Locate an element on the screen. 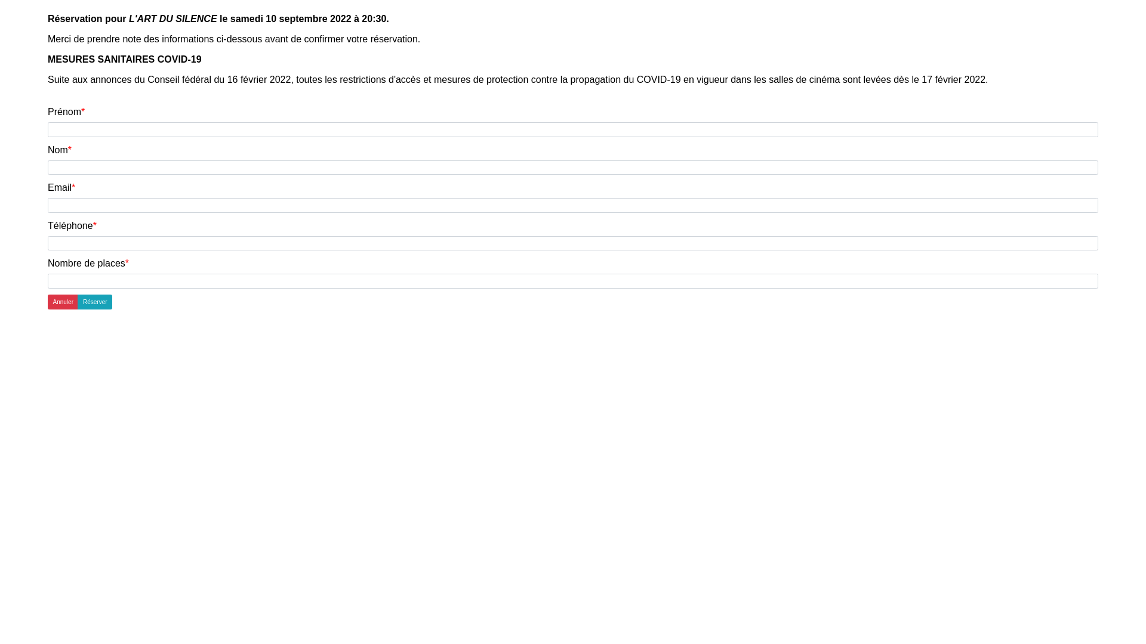 The image size is (1146, 644). Annuler is located at coordinates (63, 302).